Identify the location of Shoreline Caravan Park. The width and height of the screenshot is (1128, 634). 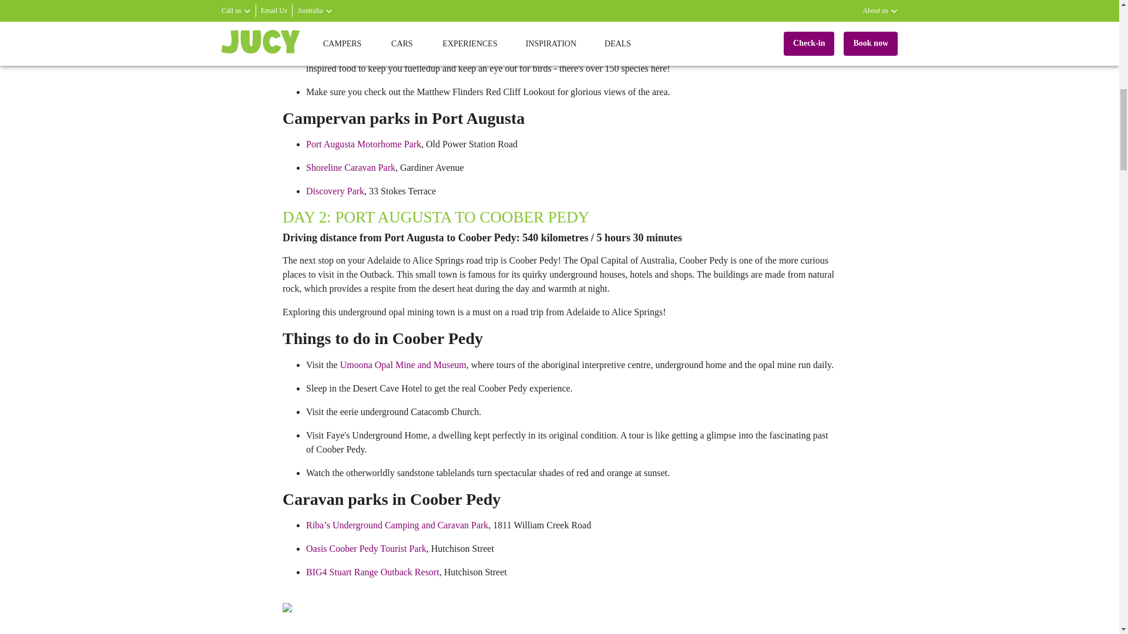
(350, 167).